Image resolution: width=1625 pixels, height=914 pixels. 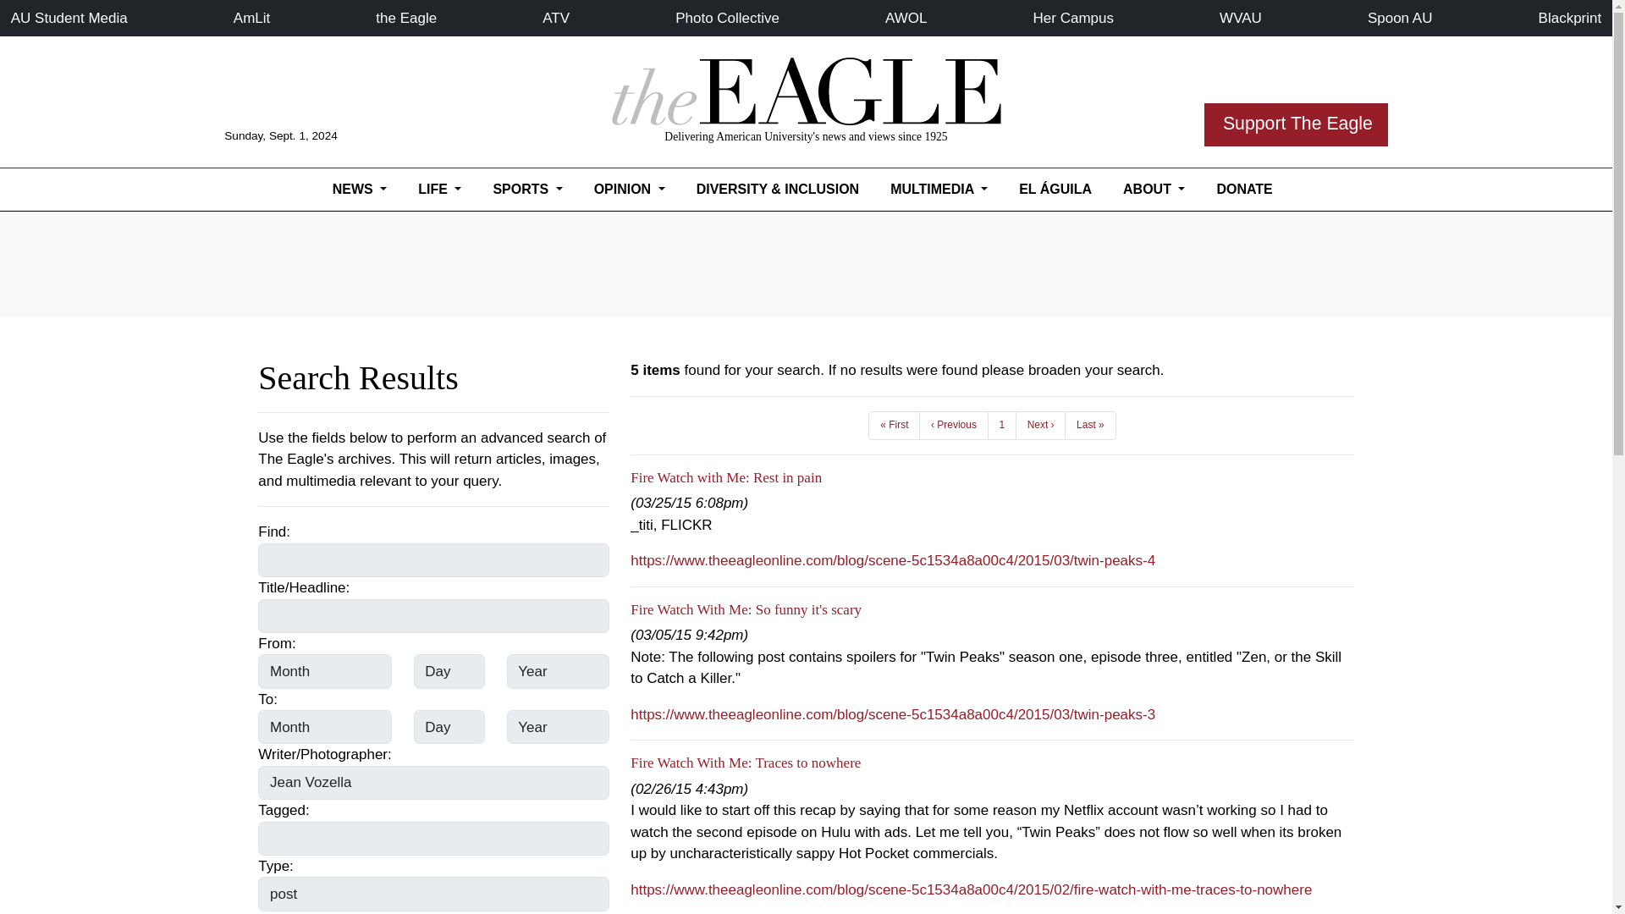 I want to click on Donate, so click(x=1244, y=190).